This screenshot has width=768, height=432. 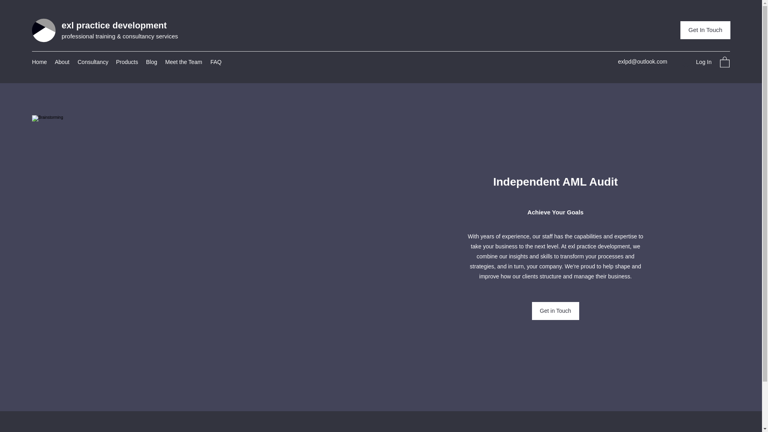 I want to click on Products, so click(x=127, y=62).